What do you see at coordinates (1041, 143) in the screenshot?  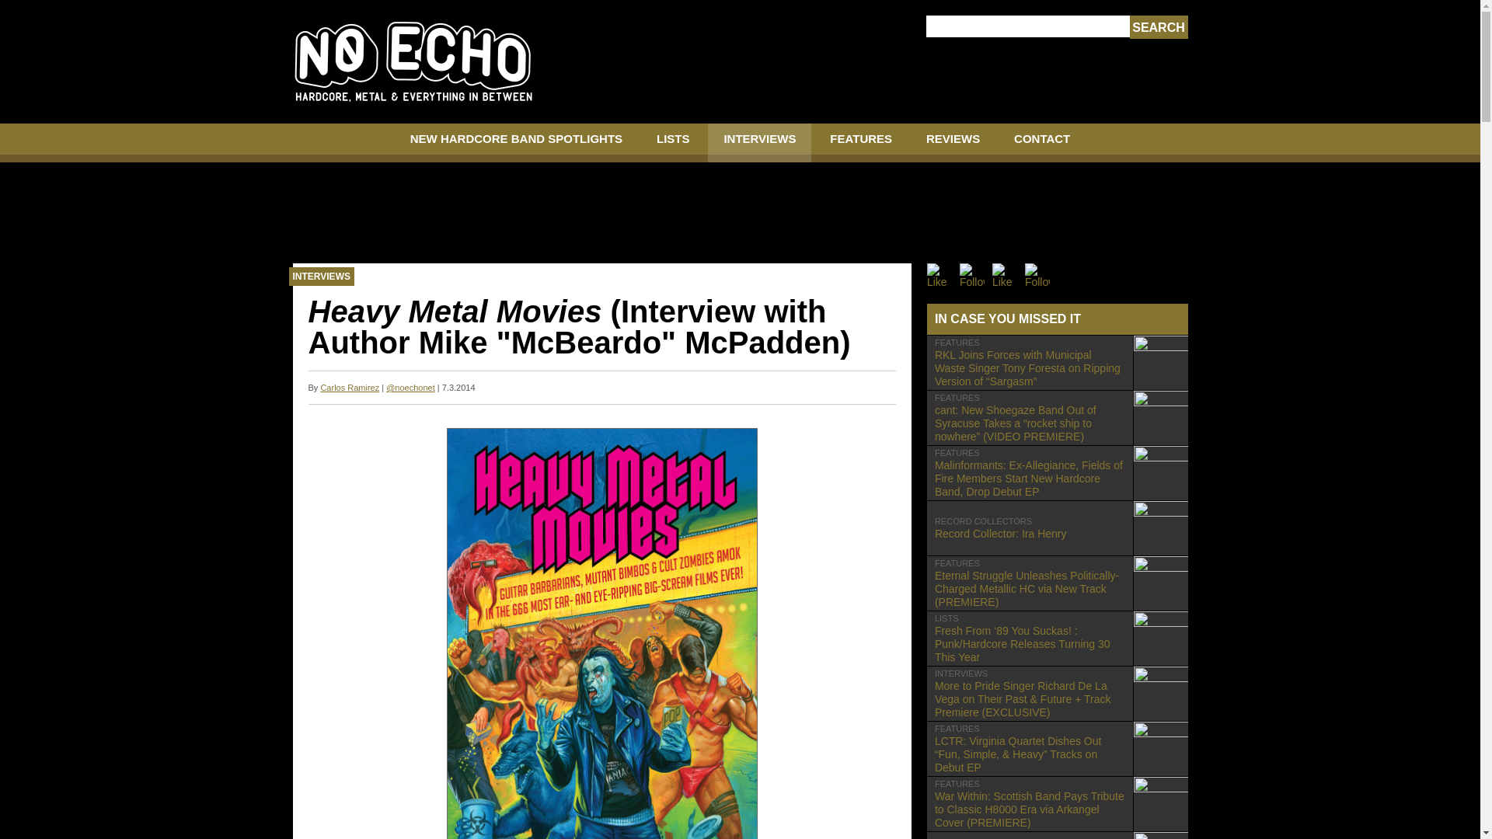 I see `FEATURES` at bounding box center [1041, 143].